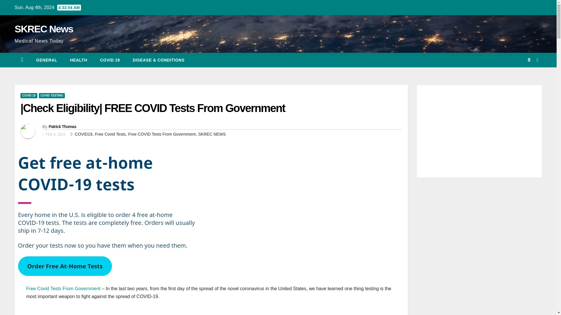  Describe the element at coordinates (162, 134) in the screenshot. I see `Free COVID Tests From Government` at that location.